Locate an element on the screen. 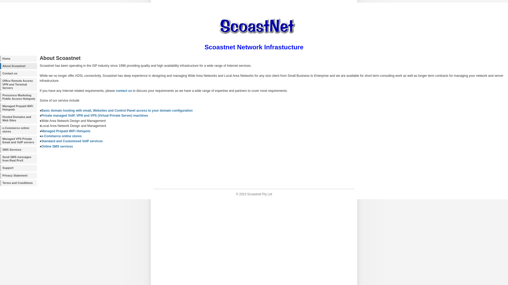 The height and width of the screenshot is (285, 508). contact us is located at coordinates (124, 91).